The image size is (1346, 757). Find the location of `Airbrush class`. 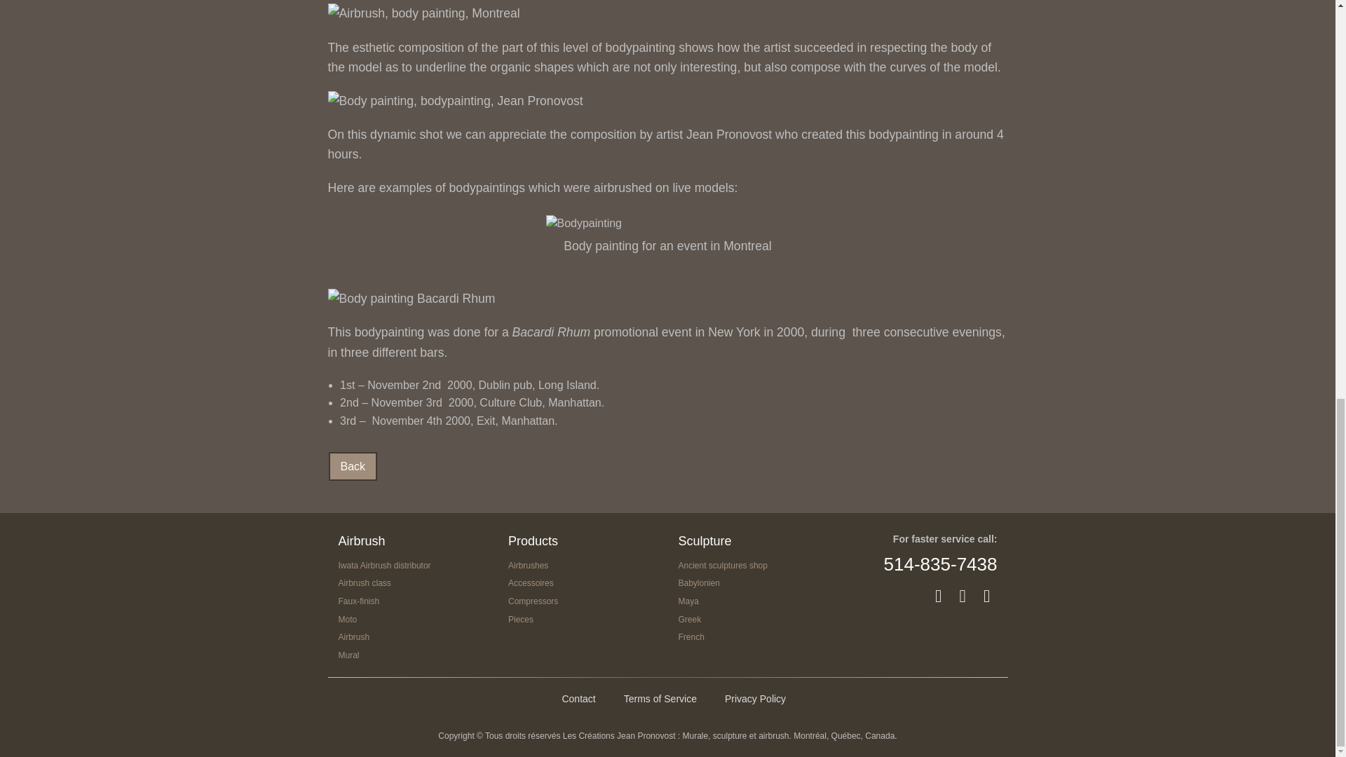

Airbrush class is located at coordinates (363, 583).